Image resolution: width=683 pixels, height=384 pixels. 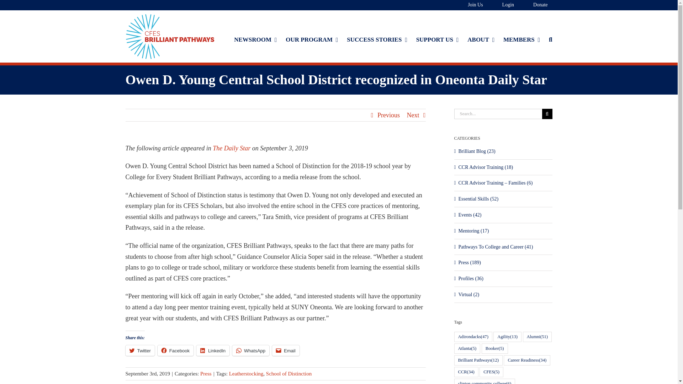 I want to click on Click to email a link to a friend, so click(x=286, y=350).